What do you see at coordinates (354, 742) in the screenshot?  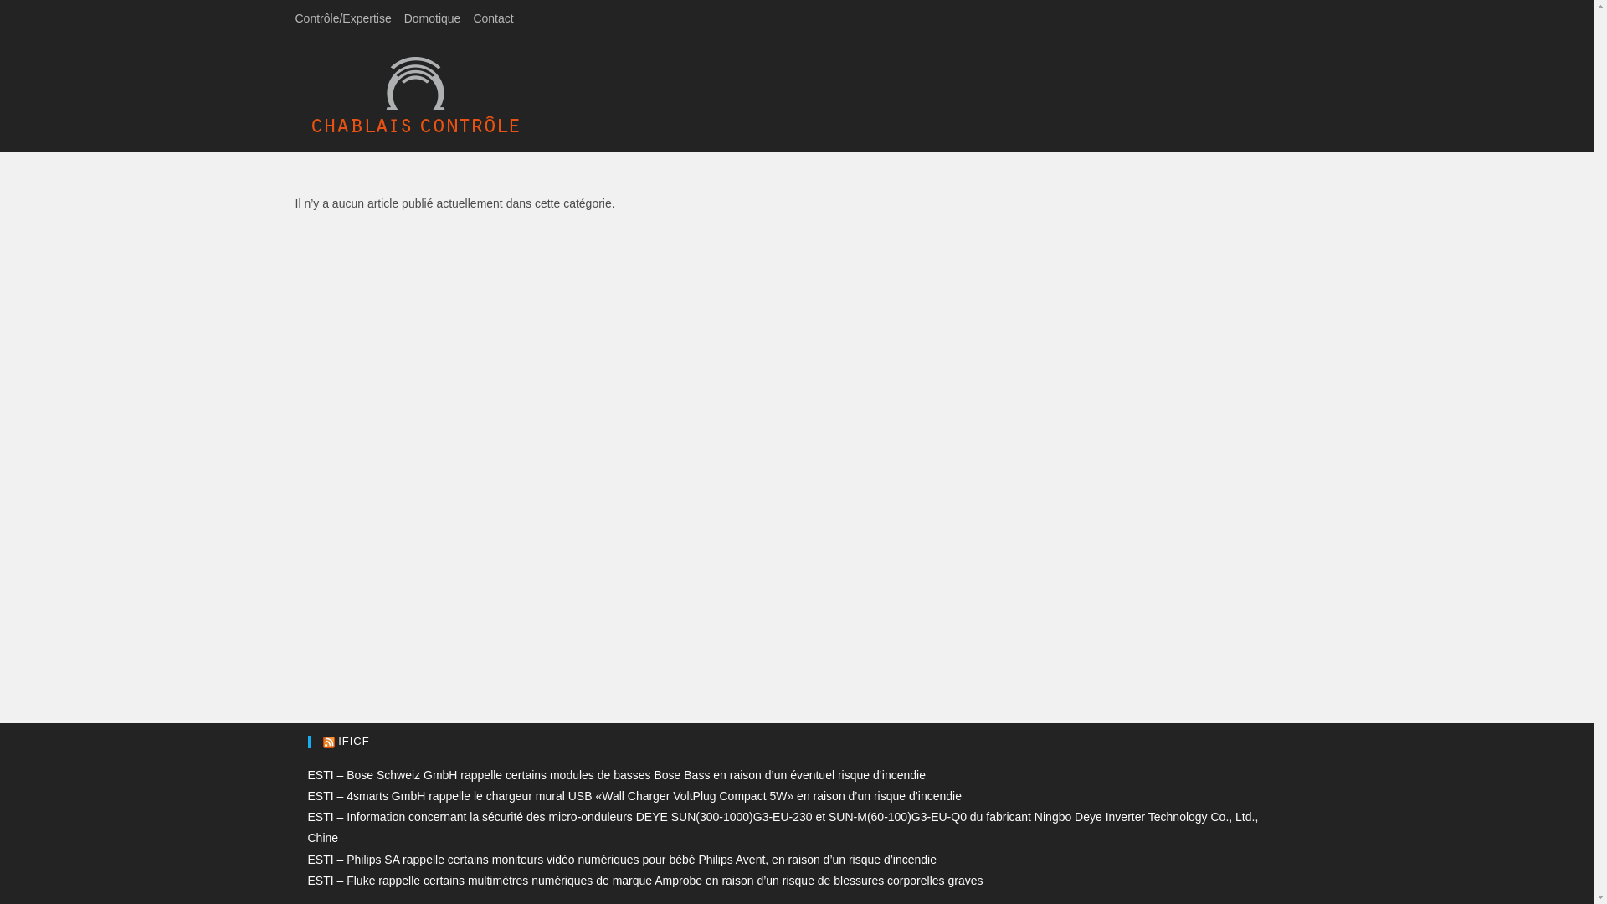 I see `IFICF` at bounding box center [354, 742].